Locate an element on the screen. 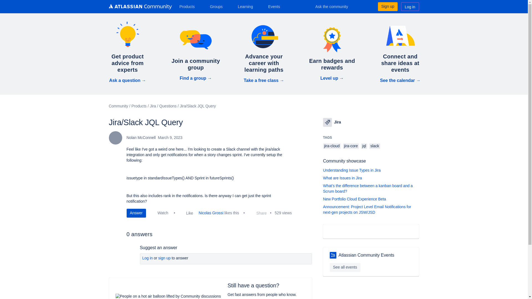  Jira is located at coordinates (328, 122).